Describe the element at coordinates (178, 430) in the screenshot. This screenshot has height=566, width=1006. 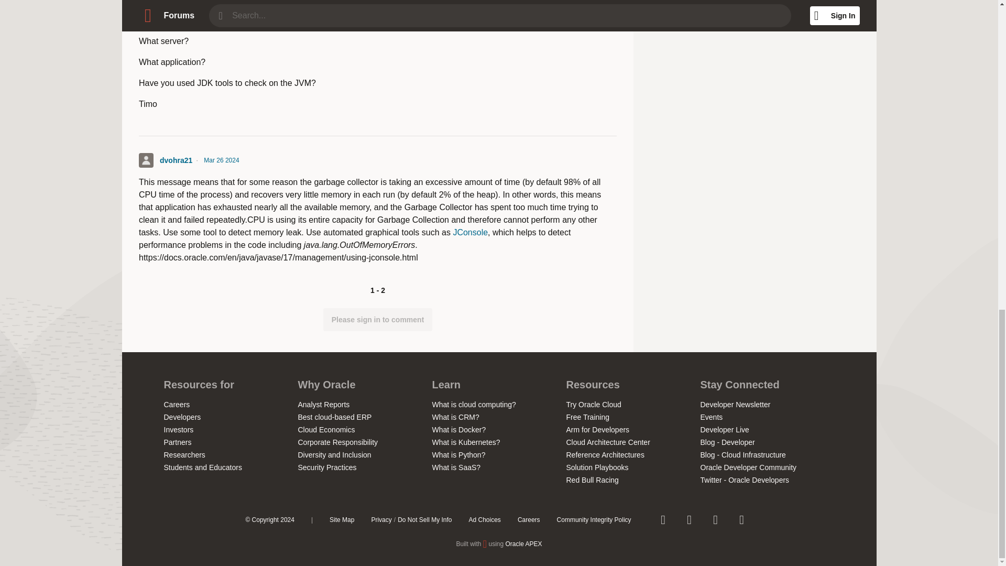
I see `Investors` at that location.